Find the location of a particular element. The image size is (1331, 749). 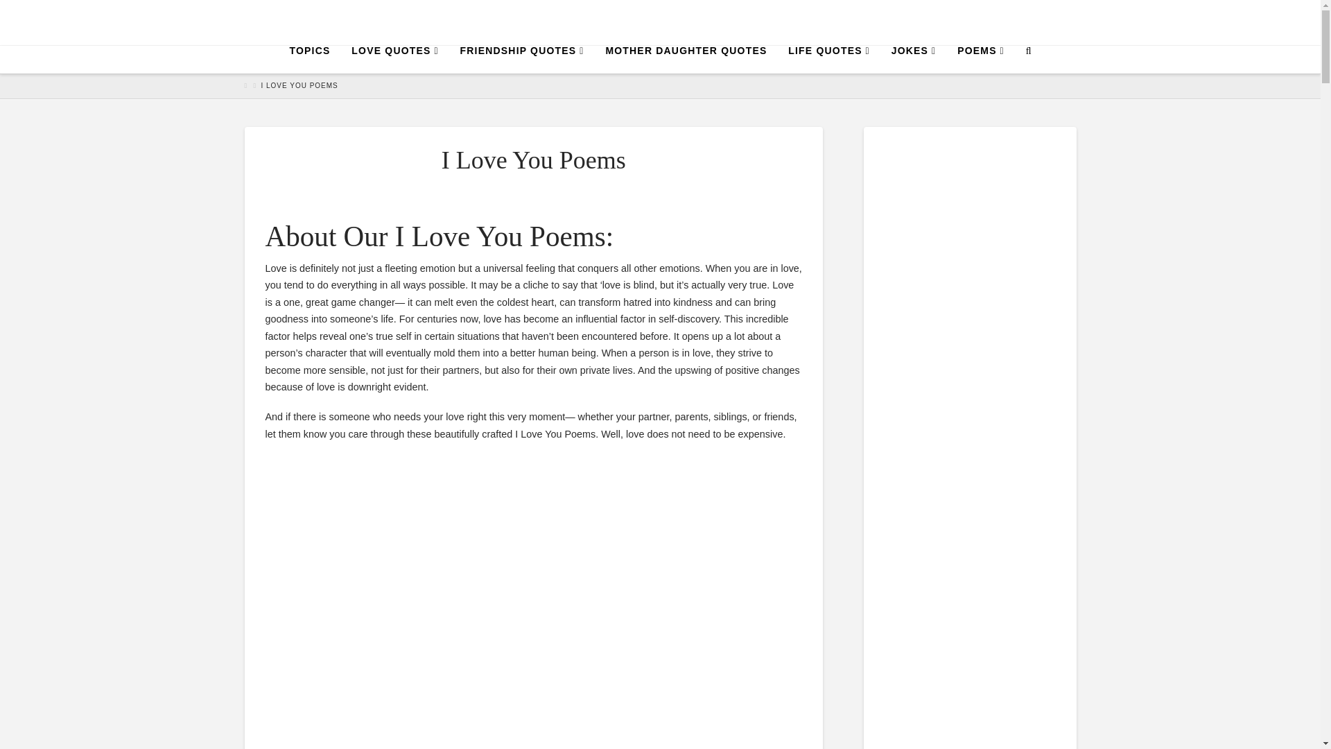

Popular Quotes and Sayings is located at coordinates (660, 22).